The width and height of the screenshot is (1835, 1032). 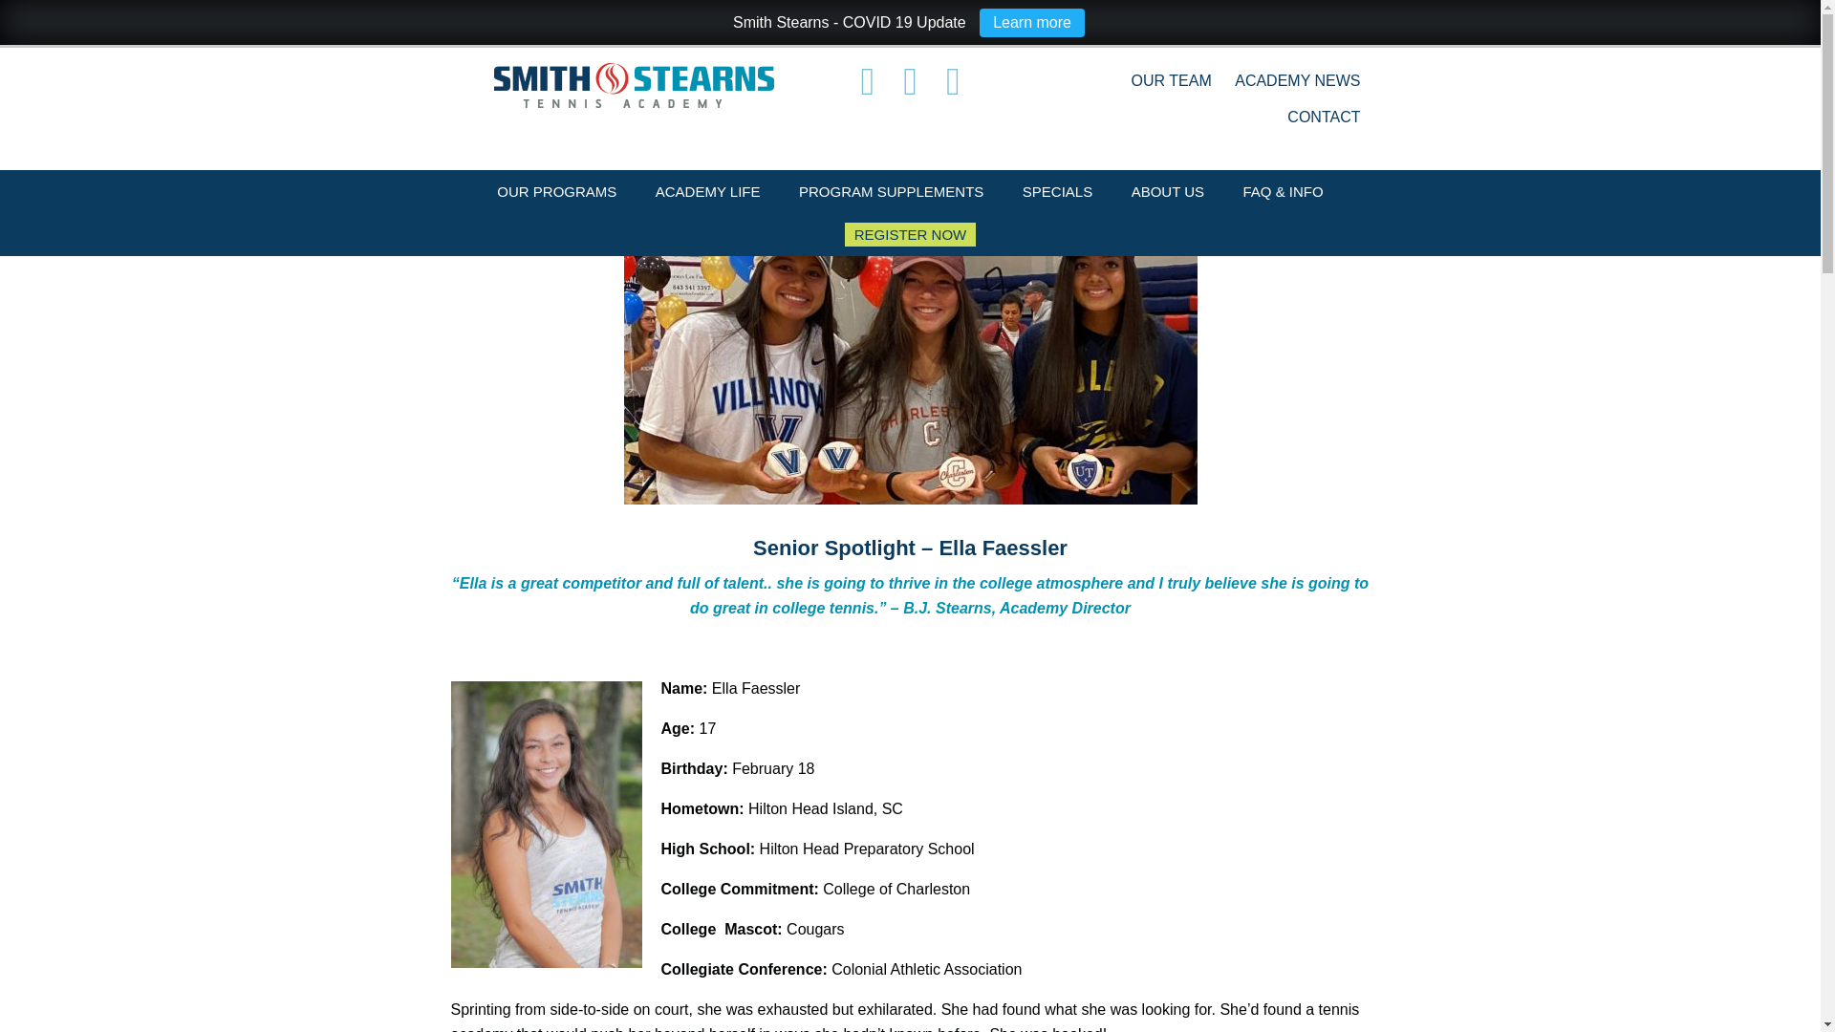 I want to click on OUR PROGRAMS, so click(x=556, y=191).